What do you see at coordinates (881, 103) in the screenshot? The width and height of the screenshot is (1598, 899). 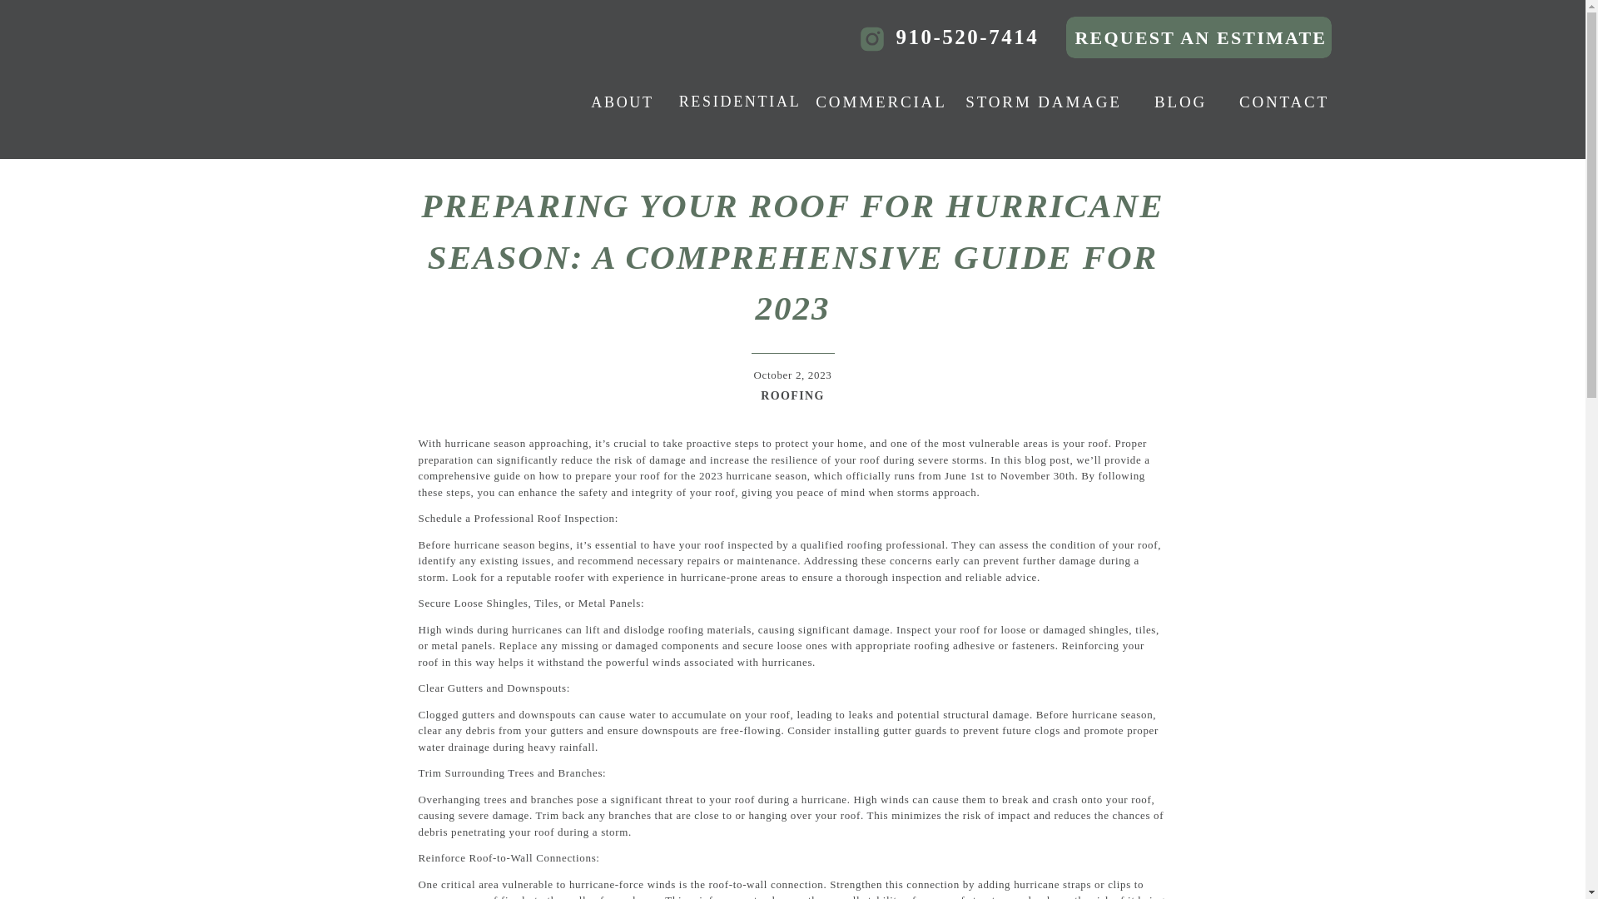 I see `COMMERCIAL` at bounding box center [881, 103].